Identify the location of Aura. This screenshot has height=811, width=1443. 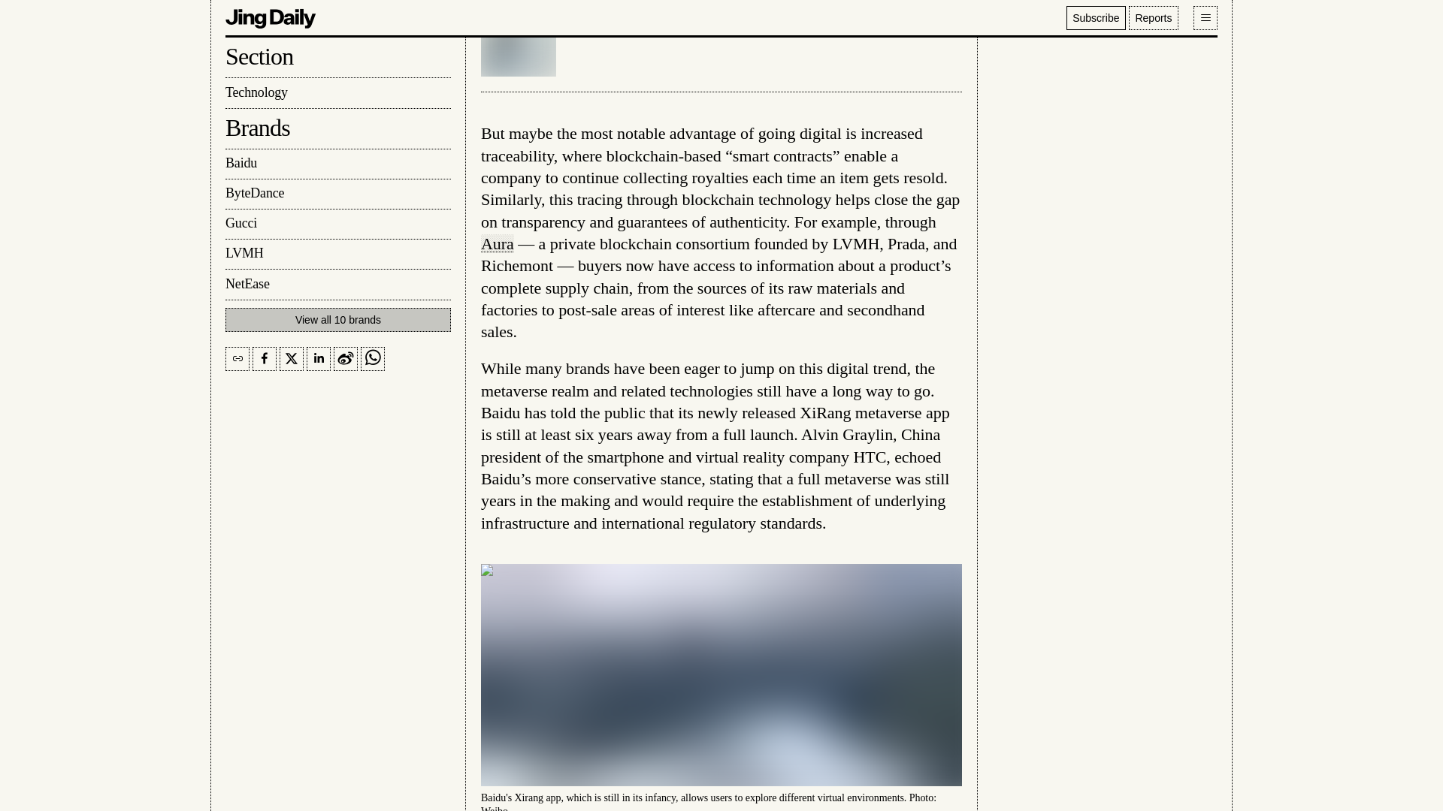
(497, 243).